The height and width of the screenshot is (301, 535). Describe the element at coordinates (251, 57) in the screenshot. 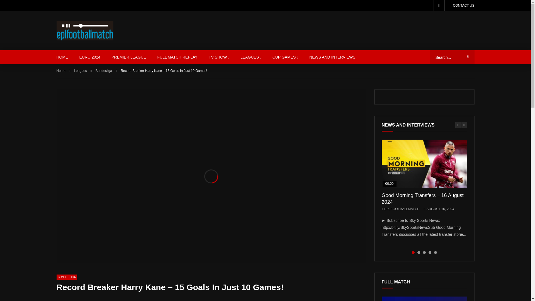

I see `LEAGUES` at that location.